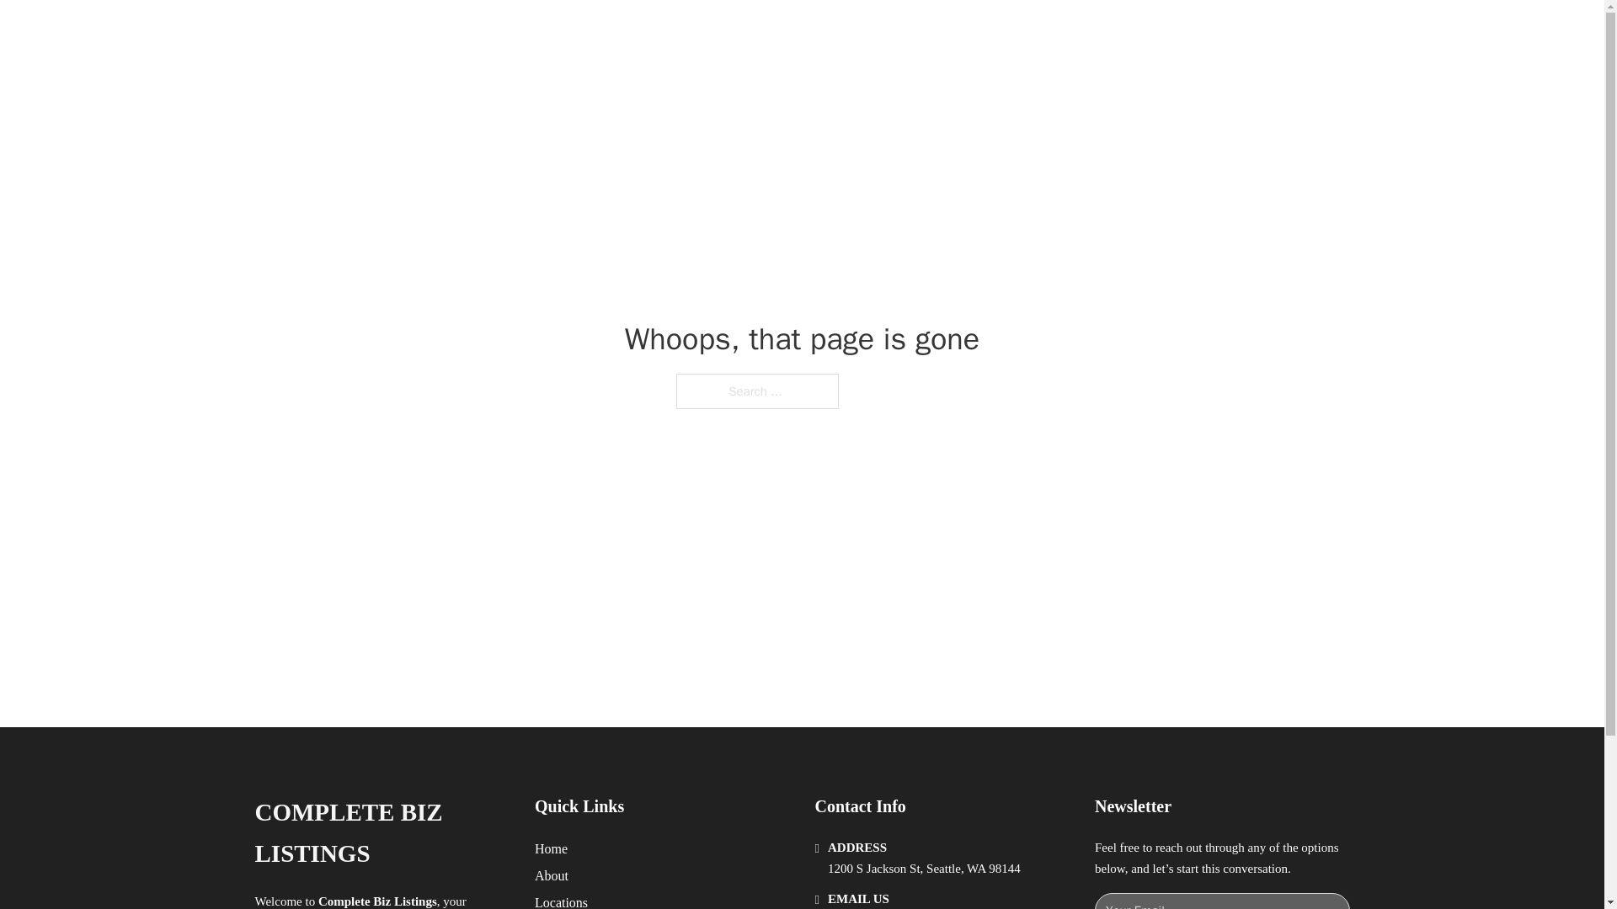  What do you see at coordinates (561, 901) in the screenshot?
I see `Locations` at bounding box center [561, 901].